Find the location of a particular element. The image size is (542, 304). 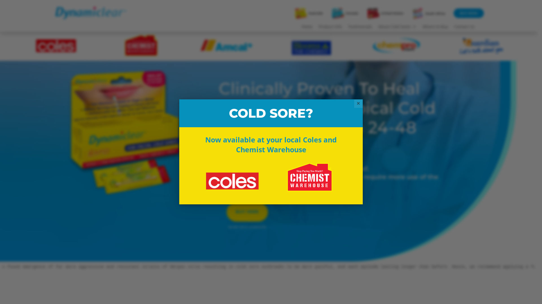

BUY HERE is located at coordinates (247, 212).